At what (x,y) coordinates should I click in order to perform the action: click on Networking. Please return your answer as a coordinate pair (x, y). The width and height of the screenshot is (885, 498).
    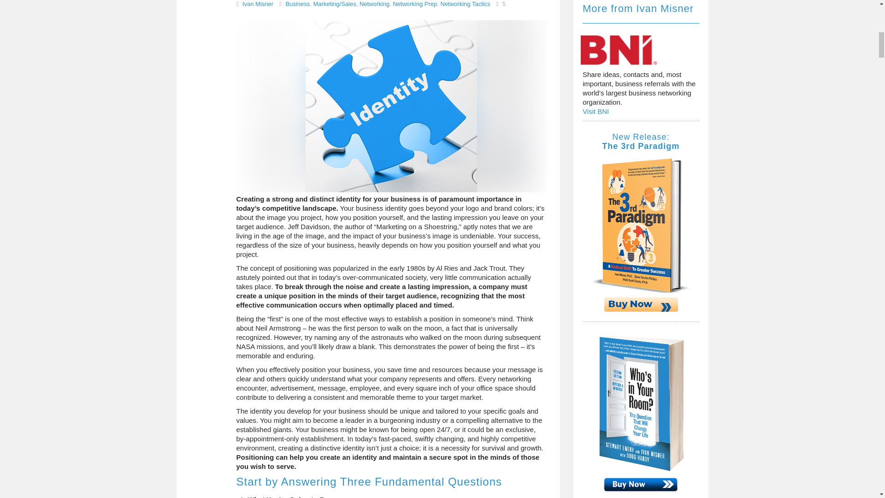
    Looking at the image, I should click on (374, 4).